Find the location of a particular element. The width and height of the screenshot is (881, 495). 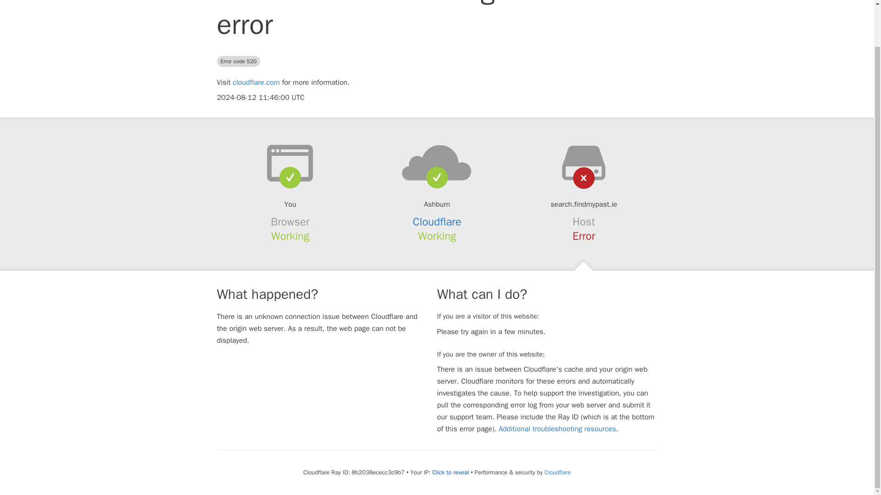

Cloudflare is located at coordinates (558, 472).